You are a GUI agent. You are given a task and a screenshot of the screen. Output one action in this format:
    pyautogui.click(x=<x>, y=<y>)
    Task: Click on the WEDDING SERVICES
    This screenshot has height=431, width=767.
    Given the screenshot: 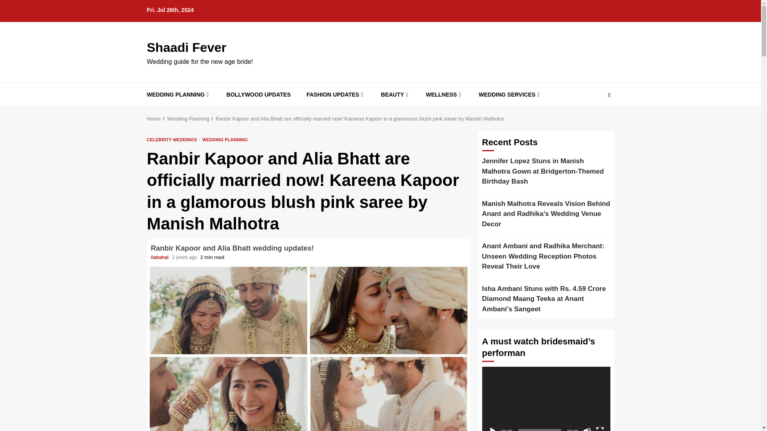 What is the action you would take?
    pyautogui.click(x=510, y=95)
    